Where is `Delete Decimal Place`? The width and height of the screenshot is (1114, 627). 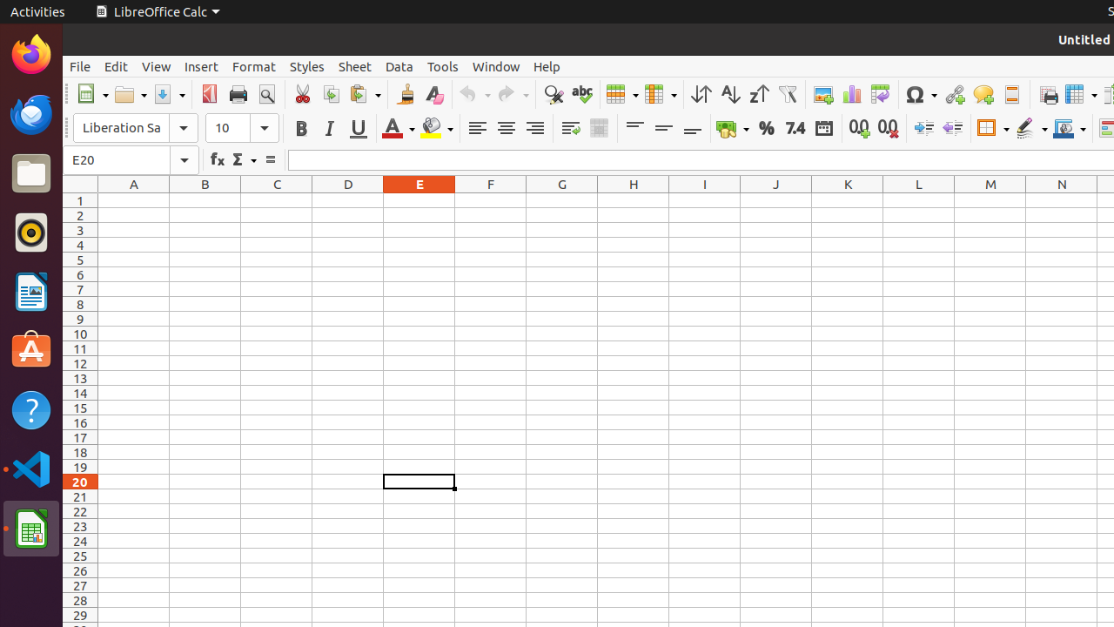 Delete Decimal Place is located at coordinates (888, 129).